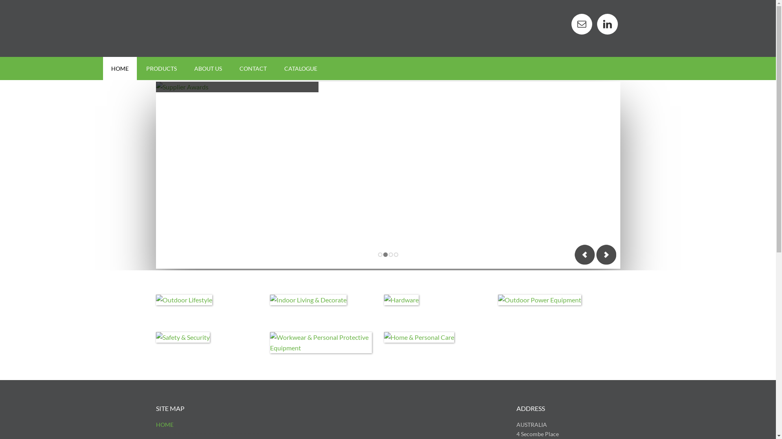  Describe the element at coordinates (380, 255) in the screenshot. I see `1` at that location.